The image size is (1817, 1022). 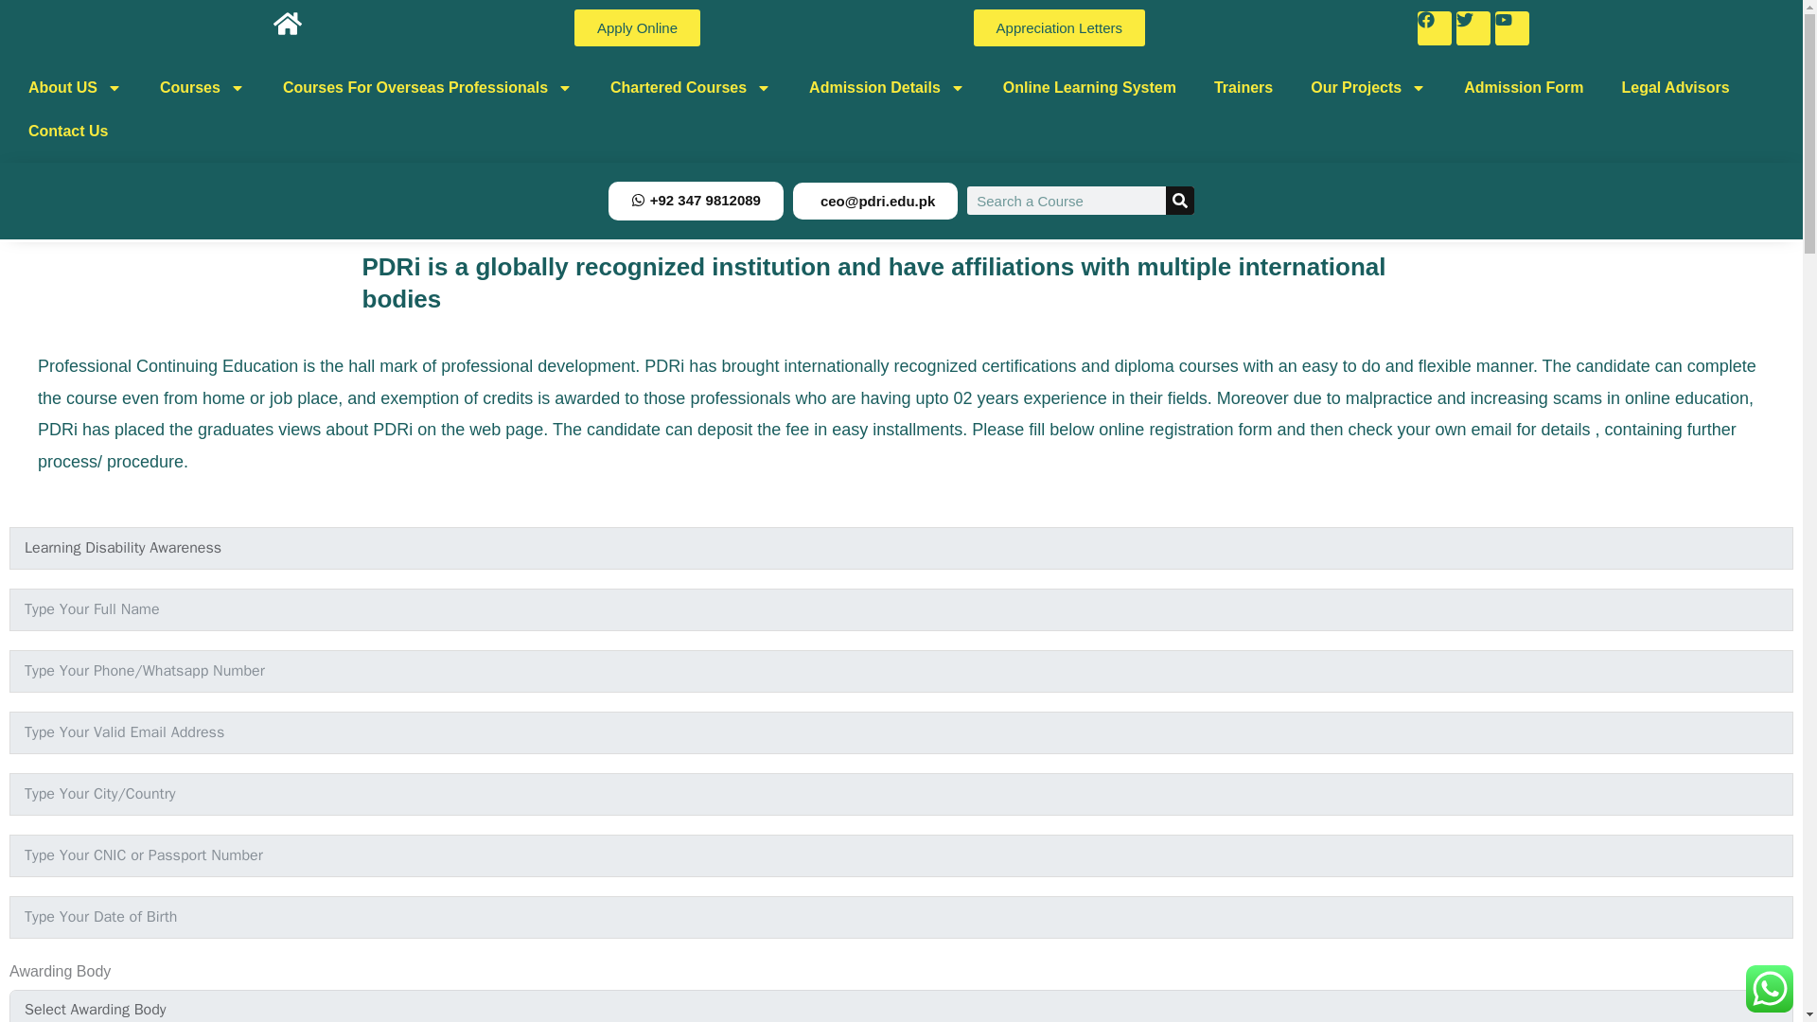 I want to click on Apply Online, so click(x=636, y=26).